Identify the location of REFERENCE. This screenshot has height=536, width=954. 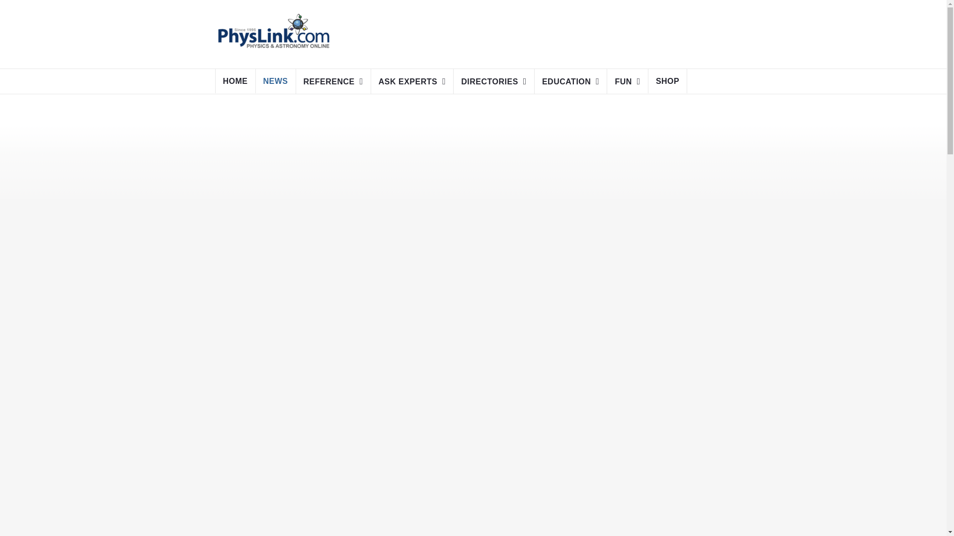
(333, 81).